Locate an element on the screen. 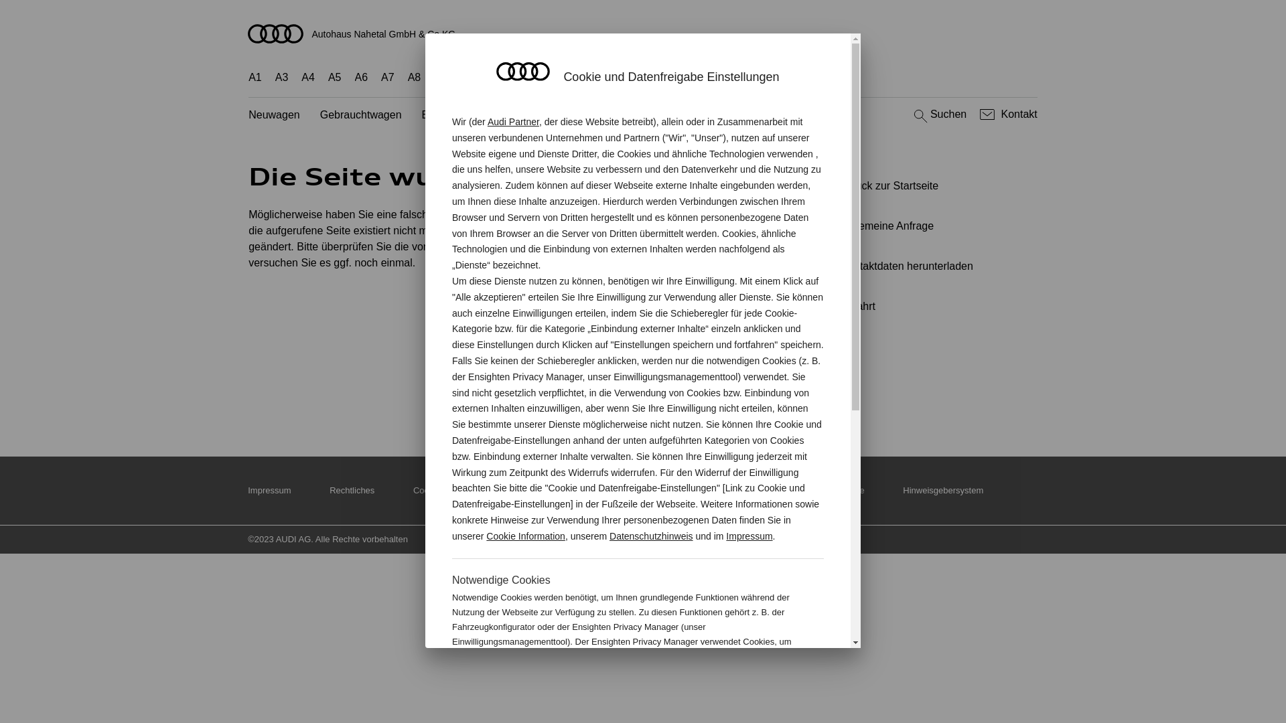 This screenshot has height=723, width=1286. Kontaktdaten herunterladen is located at coordinates (922, 266).